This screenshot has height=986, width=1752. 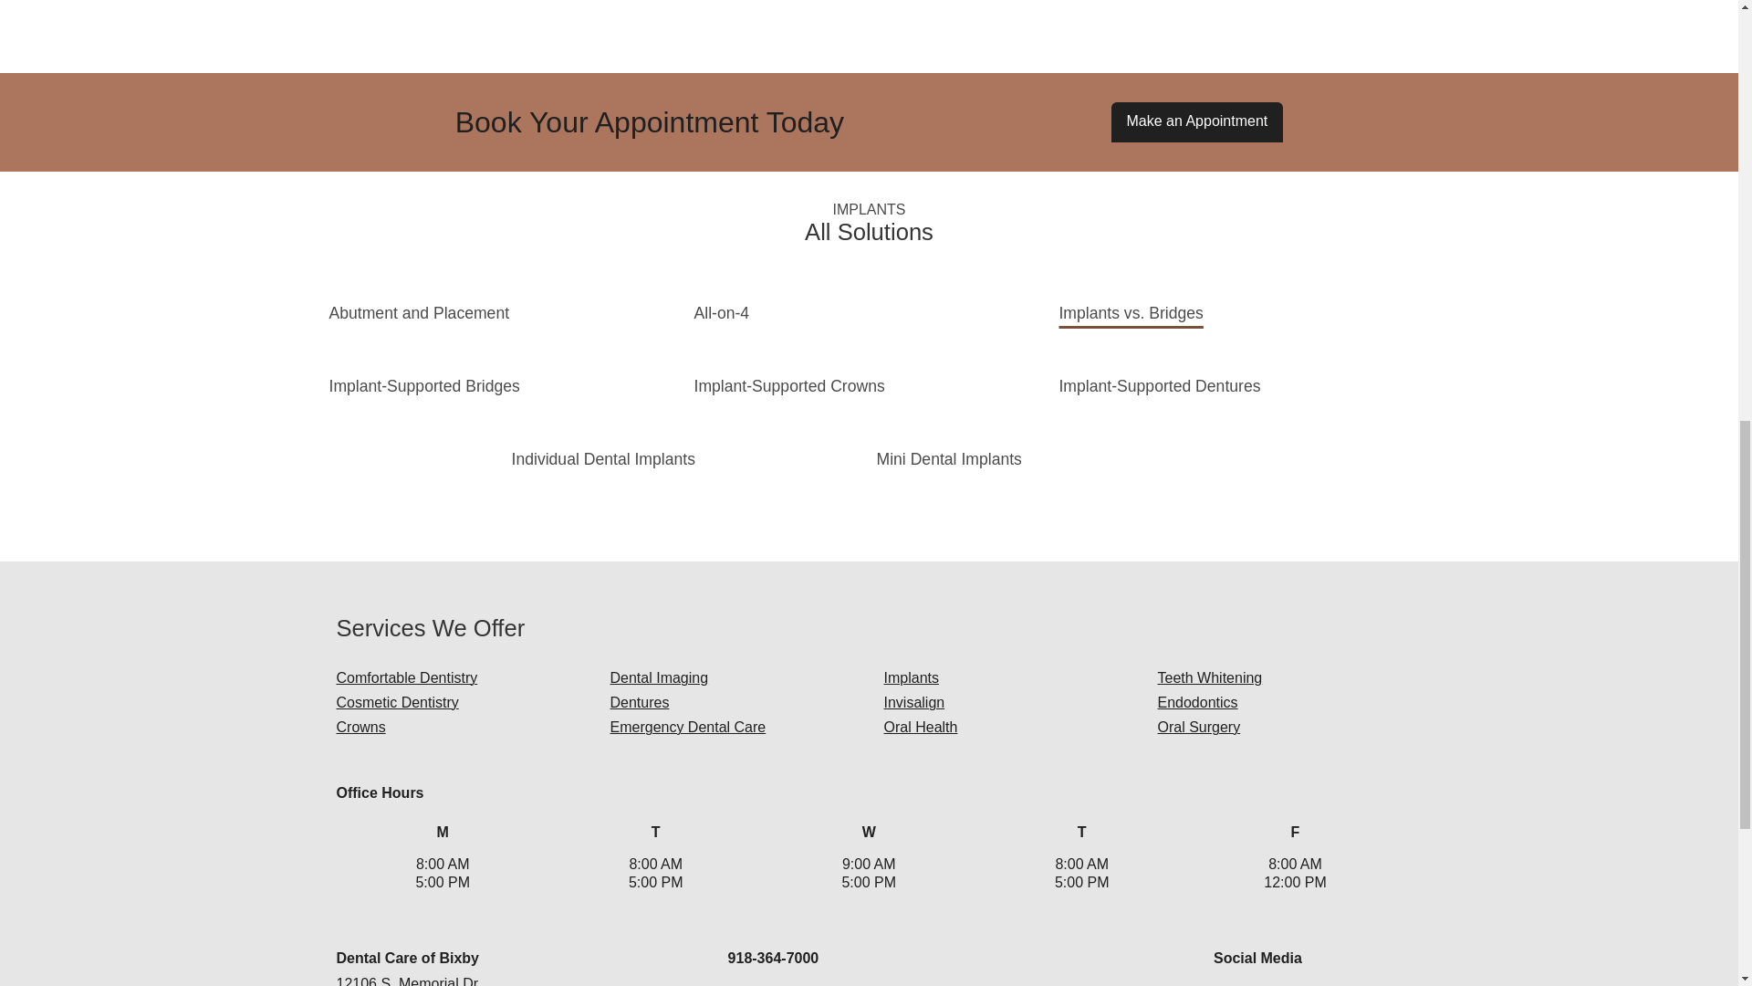 I want to click on Implant-Supported Bridges, so click(x=424, y=385).